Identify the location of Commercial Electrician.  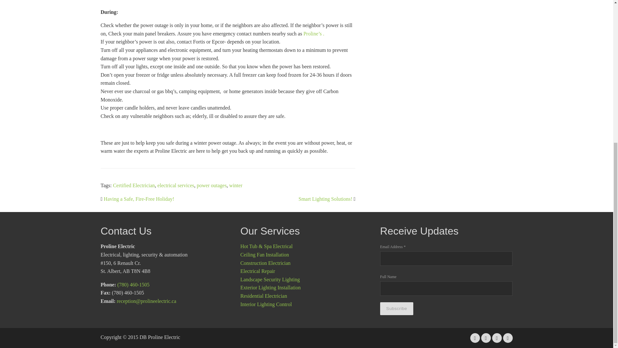
(265, 263).